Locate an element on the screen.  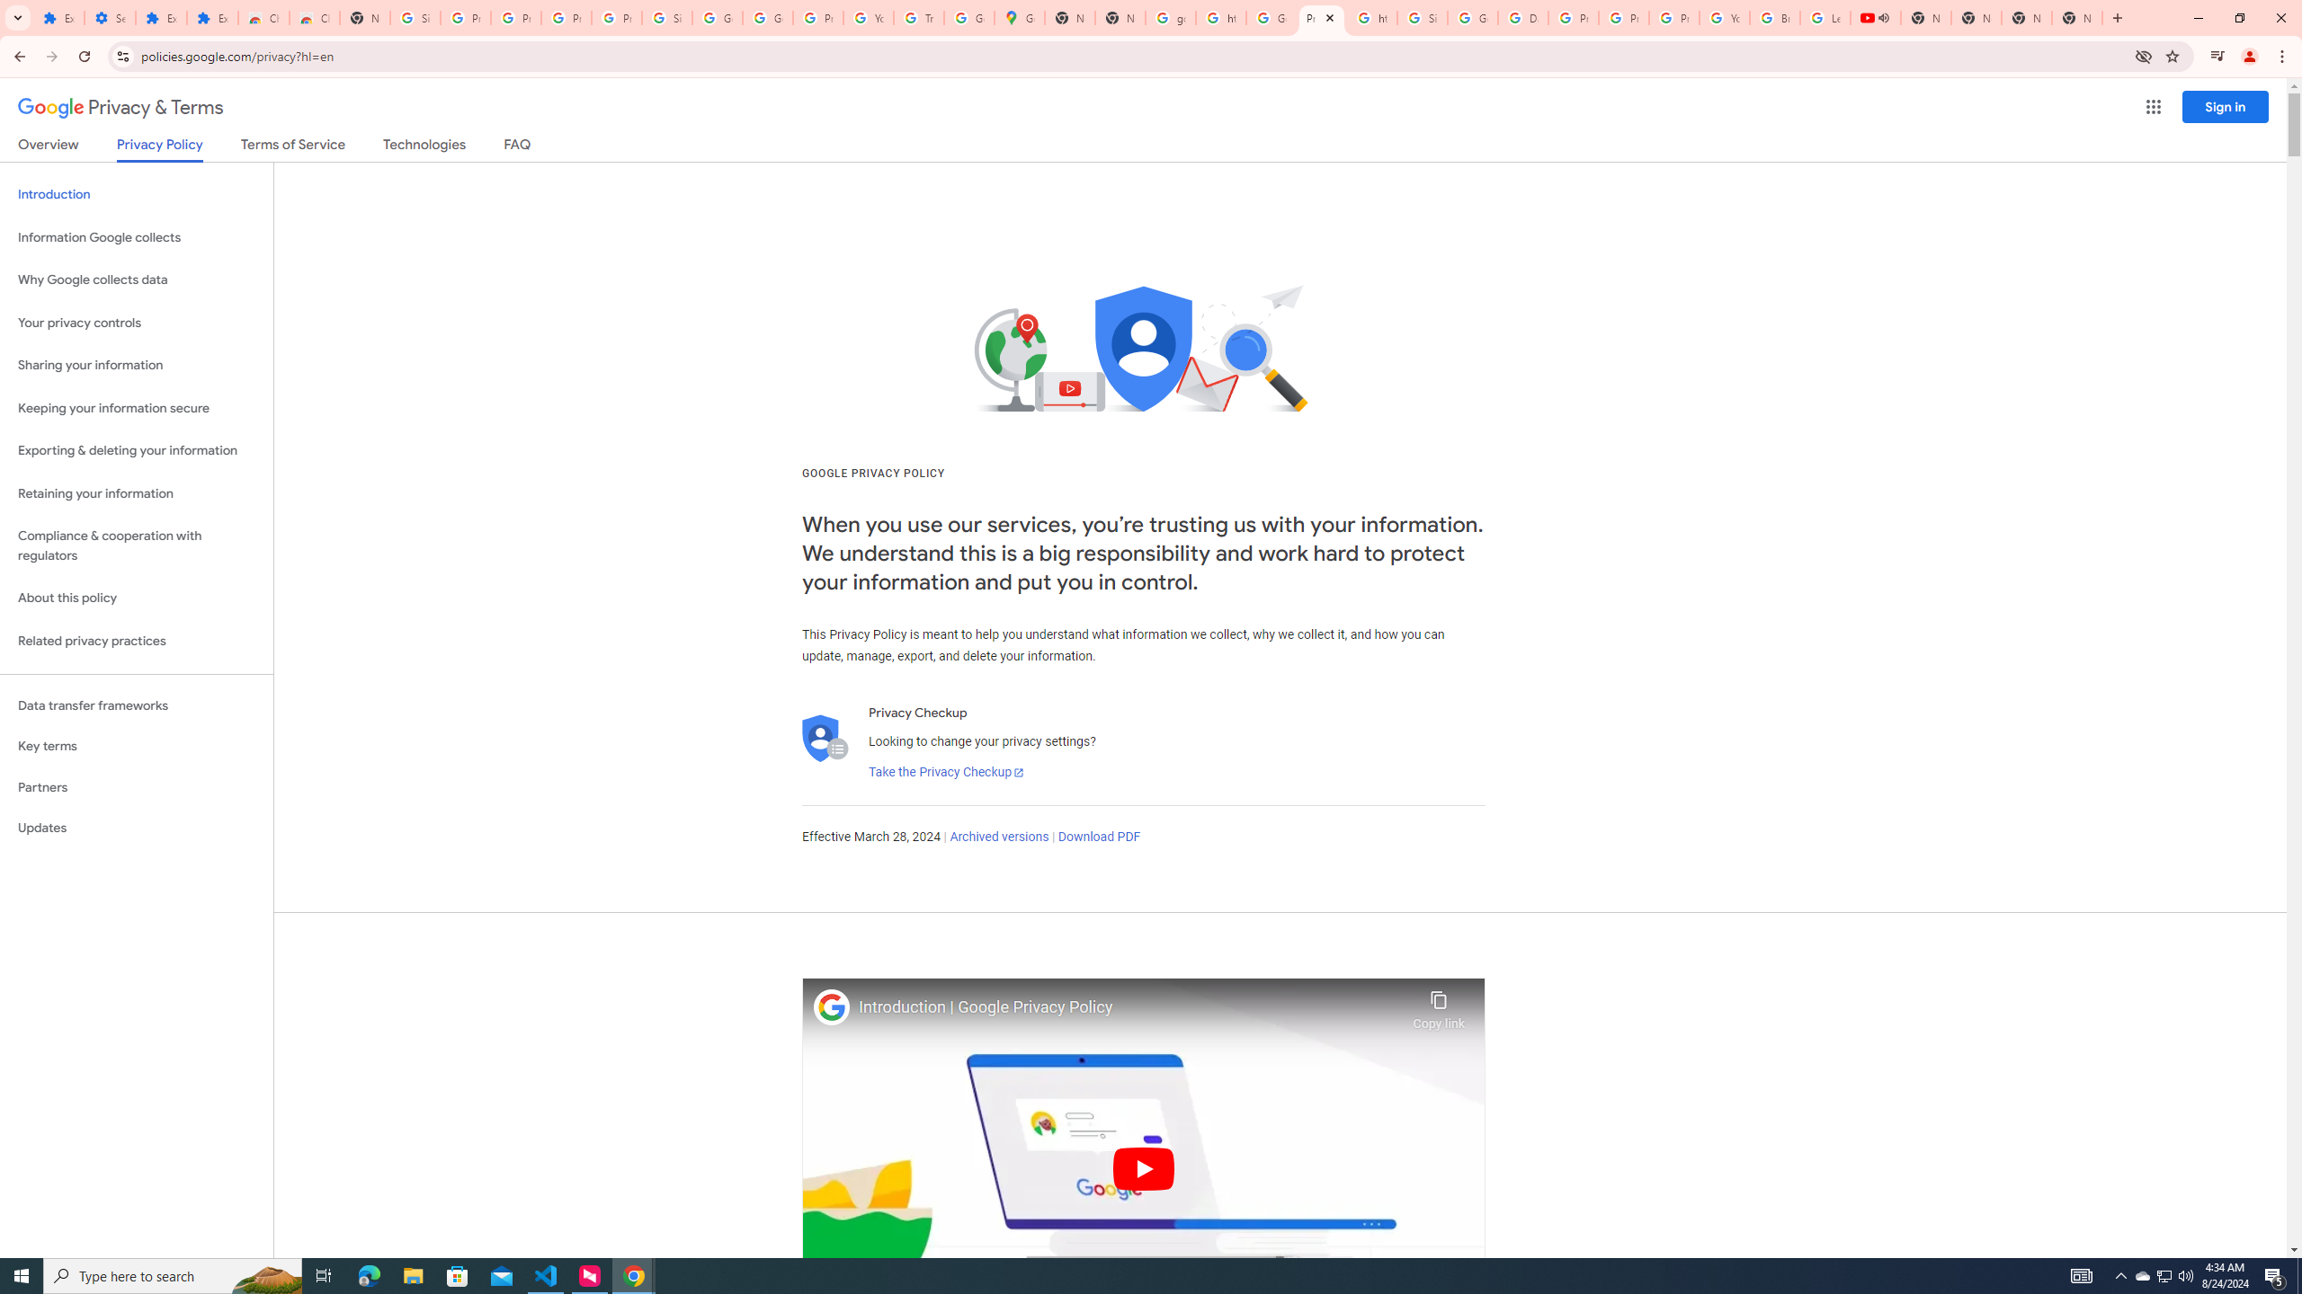
Extensions is located at coordinates (212, 18).